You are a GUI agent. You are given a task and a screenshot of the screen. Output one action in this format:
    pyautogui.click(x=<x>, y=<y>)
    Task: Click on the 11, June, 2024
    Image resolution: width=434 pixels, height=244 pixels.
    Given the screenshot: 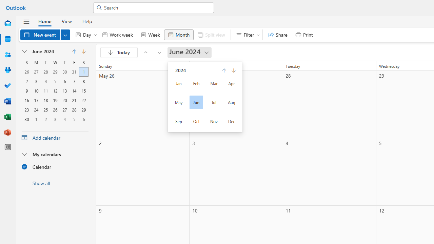 What is the action you would take?
    pyautogui.click(x=45, y=90)
    